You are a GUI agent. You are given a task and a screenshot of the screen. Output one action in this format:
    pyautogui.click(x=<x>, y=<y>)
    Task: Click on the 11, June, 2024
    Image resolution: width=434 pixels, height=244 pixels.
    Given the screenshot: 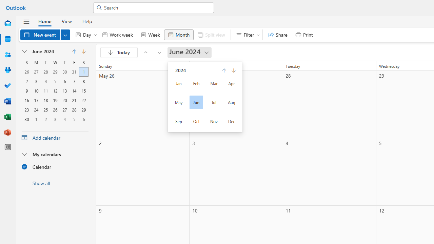 What is the action you would take?
    pyautogui.click(x=45, y=90)
    